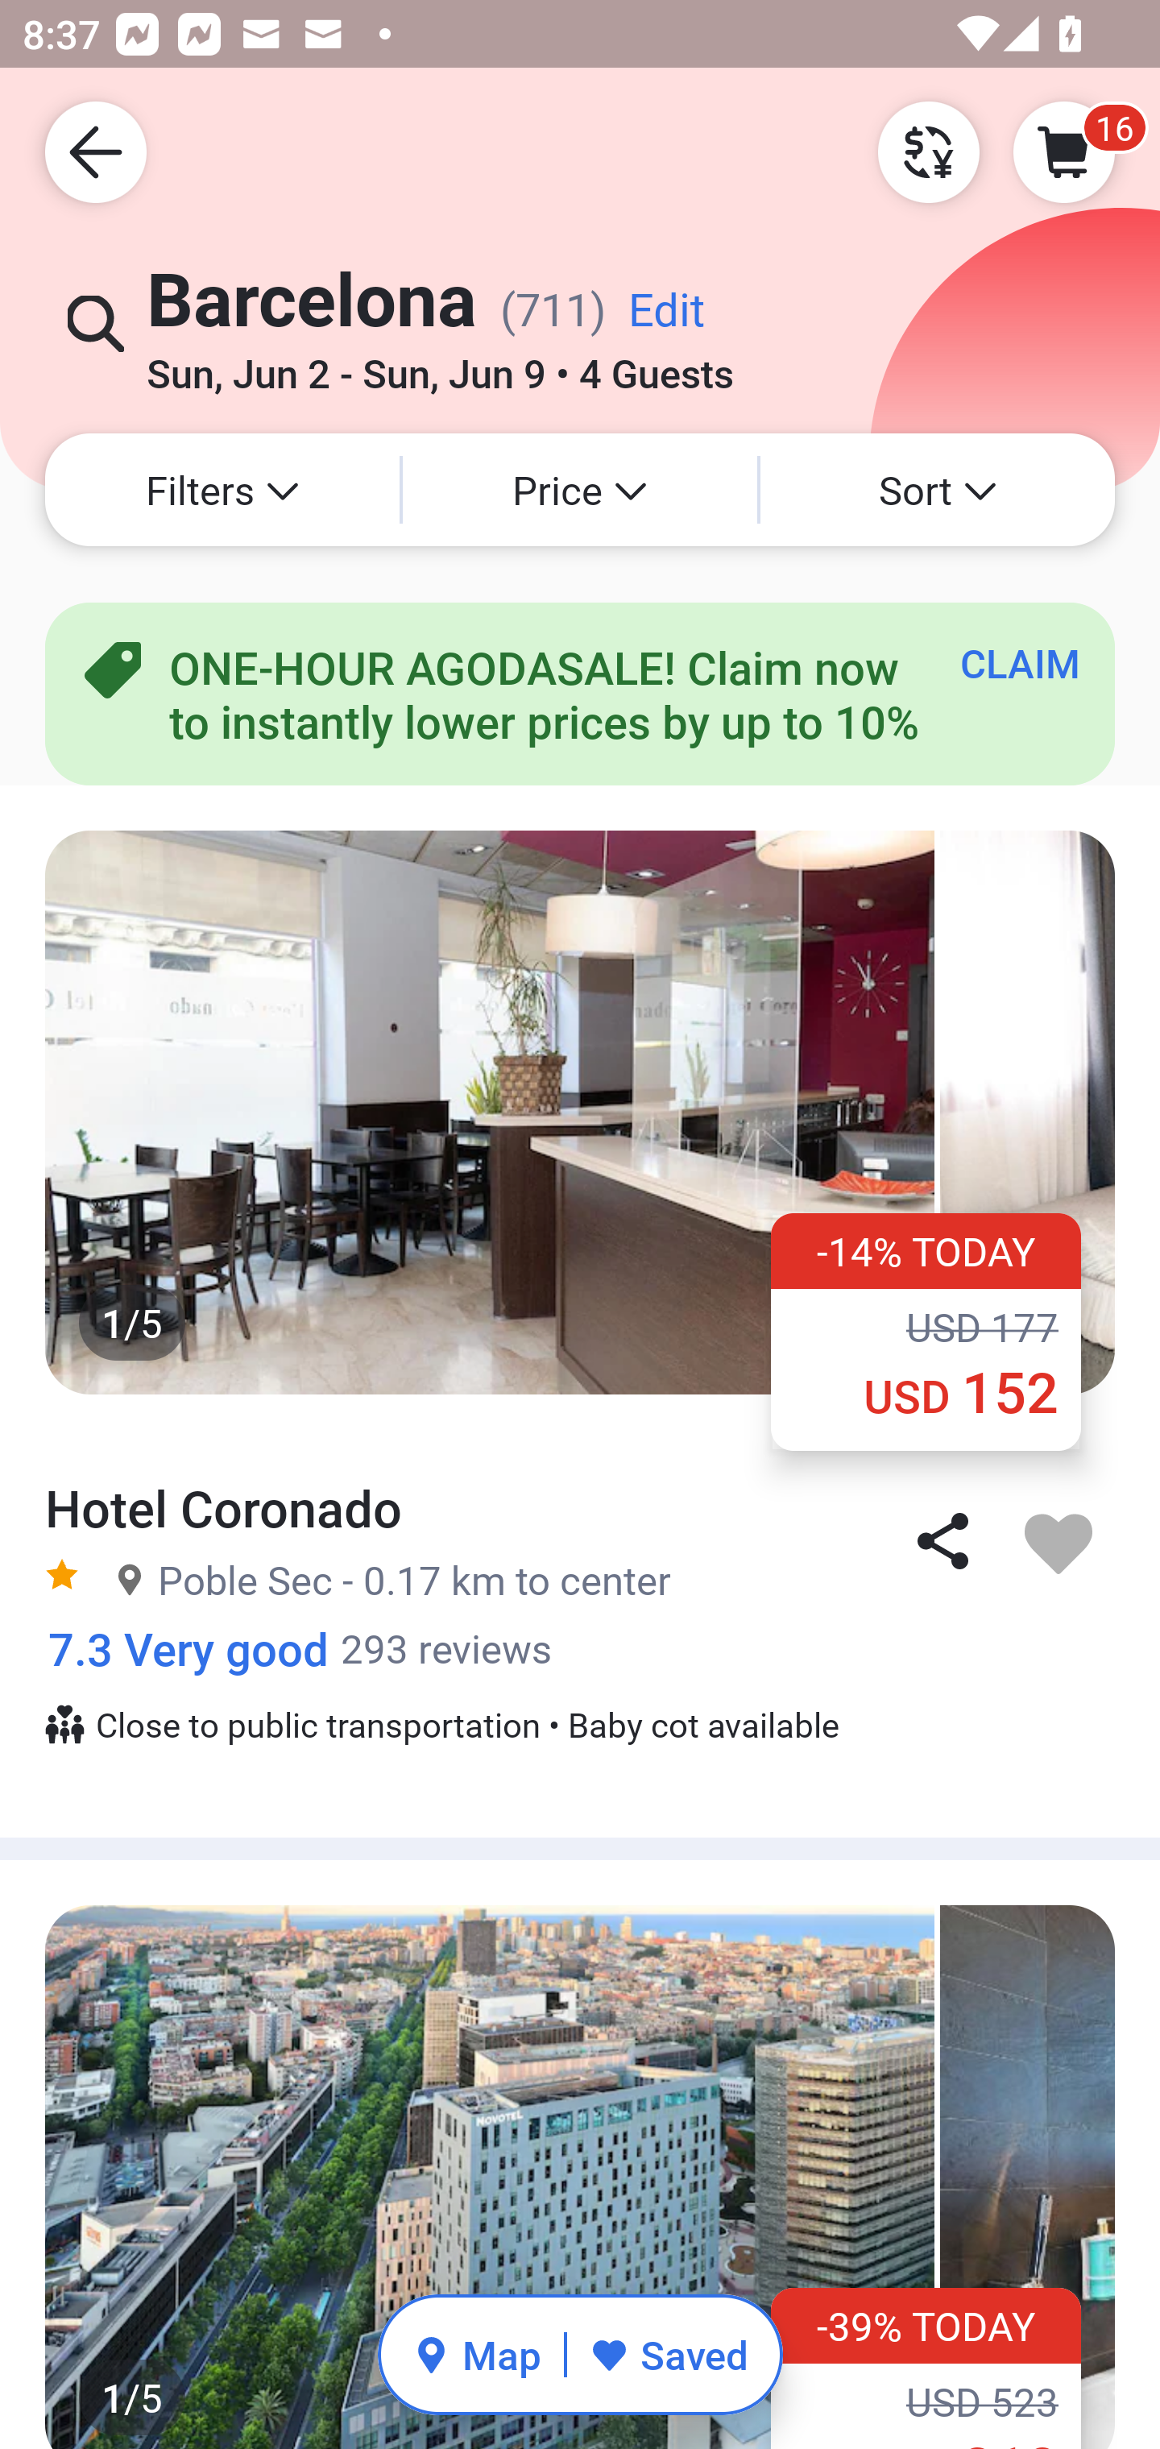 The width and height of the screenshot is (1160, 2449). Describe the element at coordinates (580, 2177) in the screenshot. I see `1/5` at that location.